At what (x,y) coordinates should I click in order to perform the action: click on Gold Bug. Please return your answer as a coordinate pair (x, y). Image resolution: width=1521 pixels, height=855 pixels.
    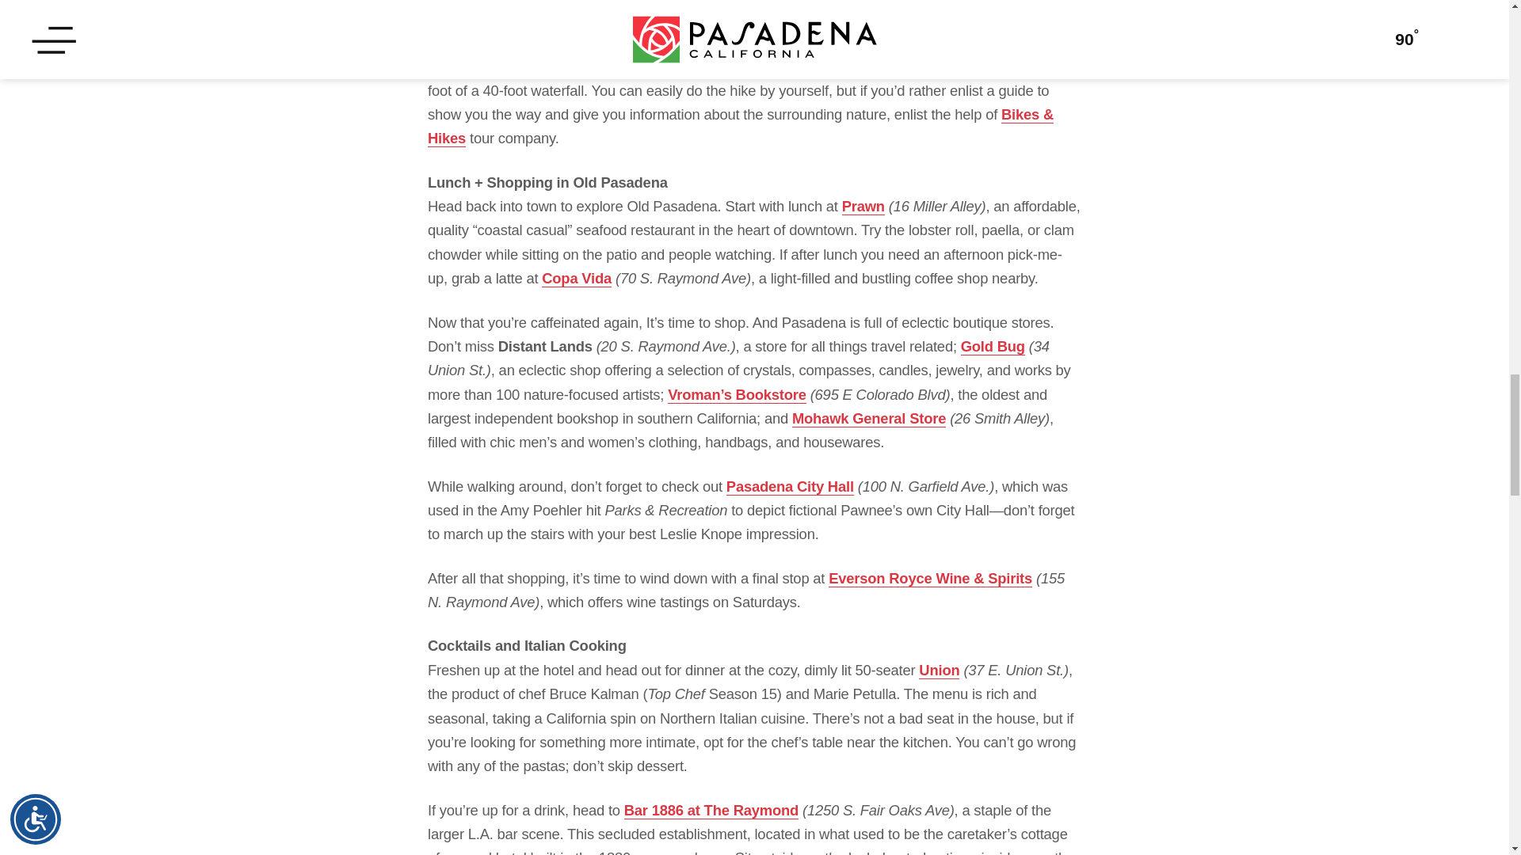
    Looking at the image, I should click on (993, 347).